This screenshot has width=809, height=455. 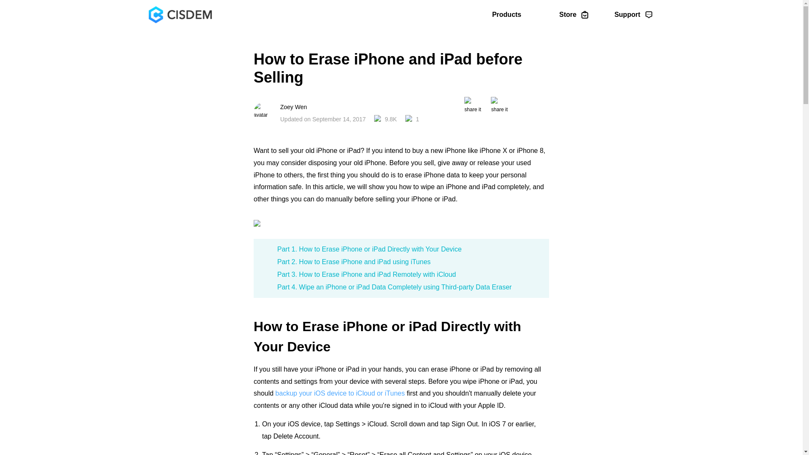 I want to click on Support, so click(x=633, y=14).